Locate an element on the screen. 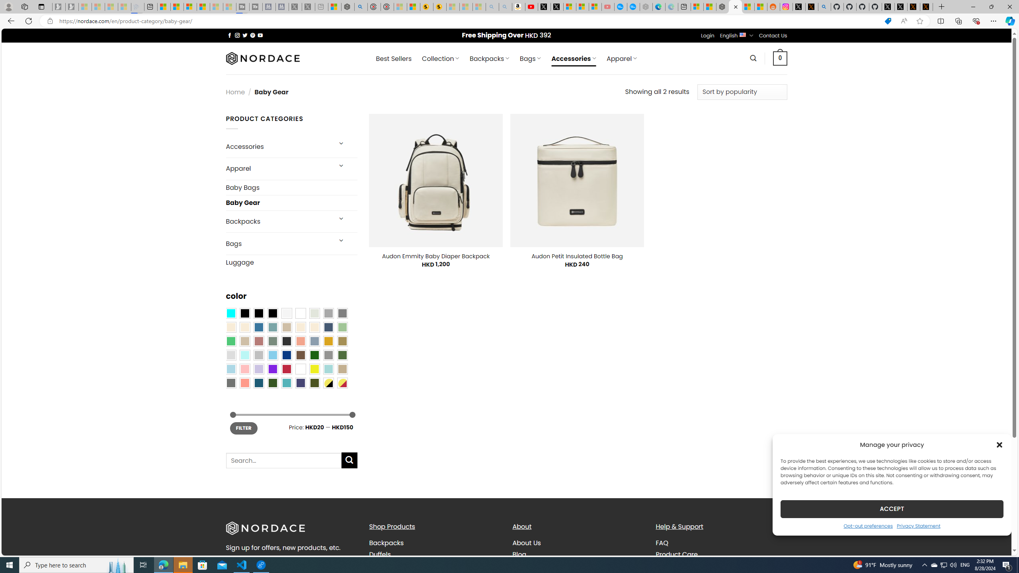  Nordace - Baby Gear is located at coordinates (735, 7).